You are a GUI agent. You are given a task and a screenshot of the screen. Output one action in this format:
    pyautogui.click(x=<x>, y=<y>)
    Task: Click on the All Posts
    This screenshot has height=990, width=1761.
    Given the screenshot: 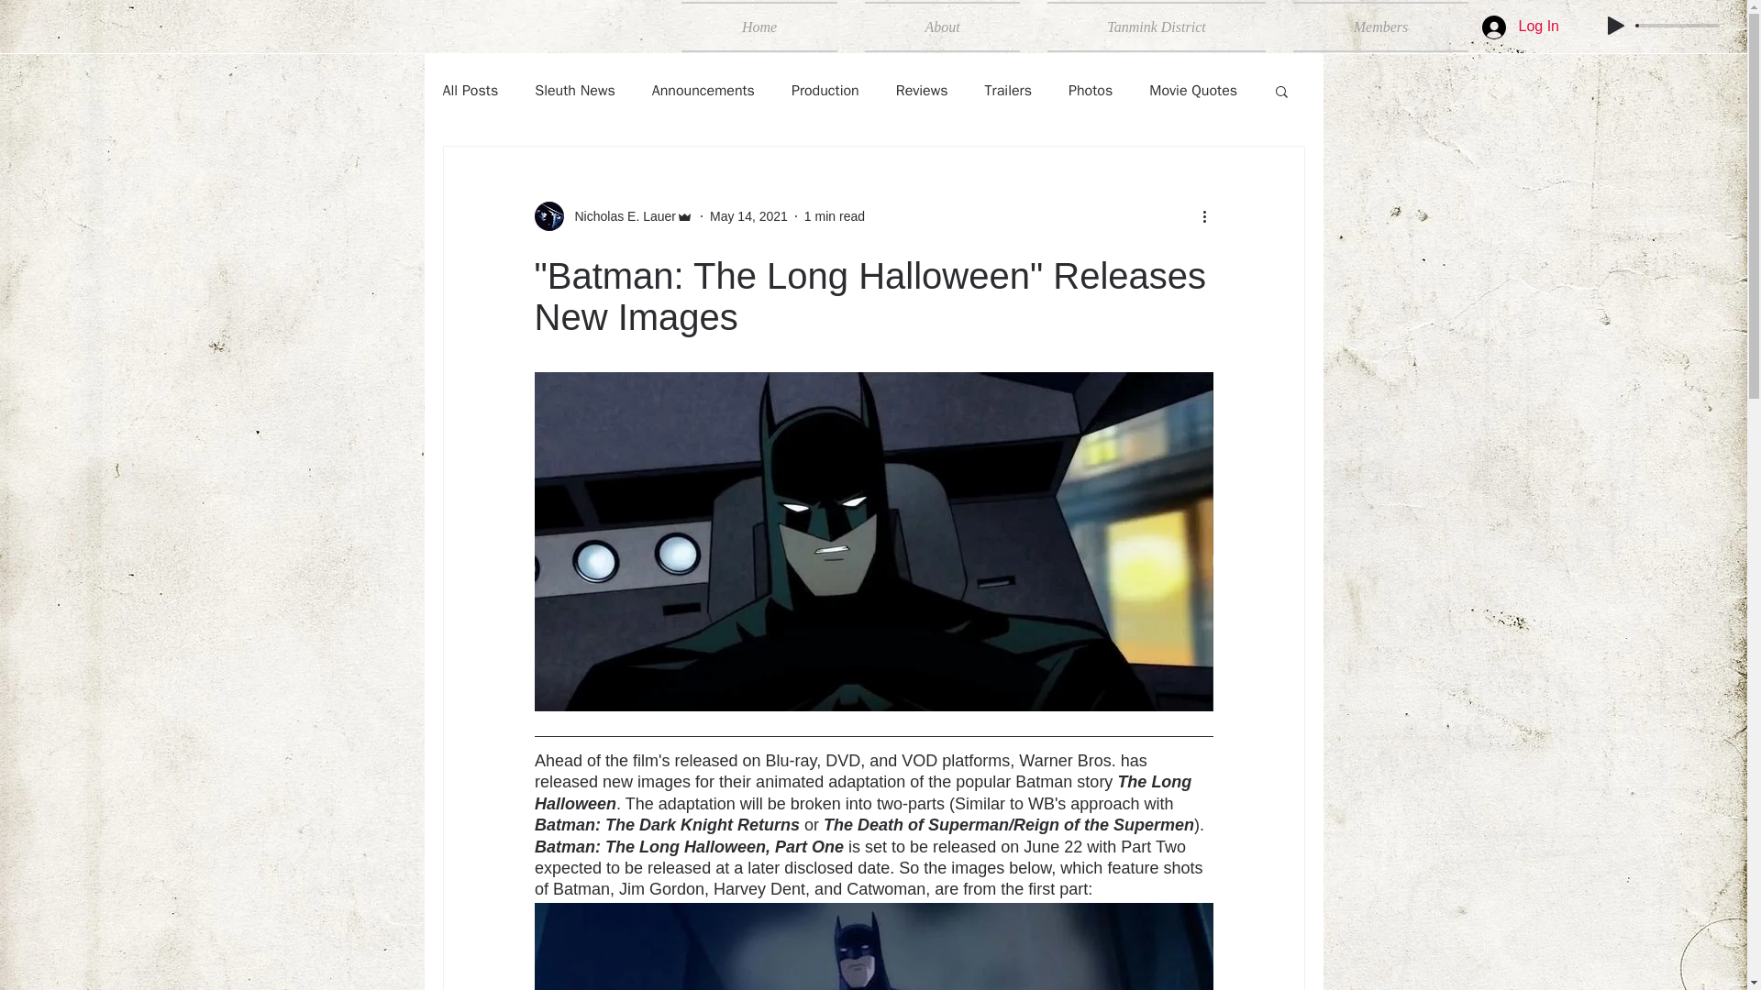 What is the action you would take?
    pyautogui.click(x=470, y=90)
    